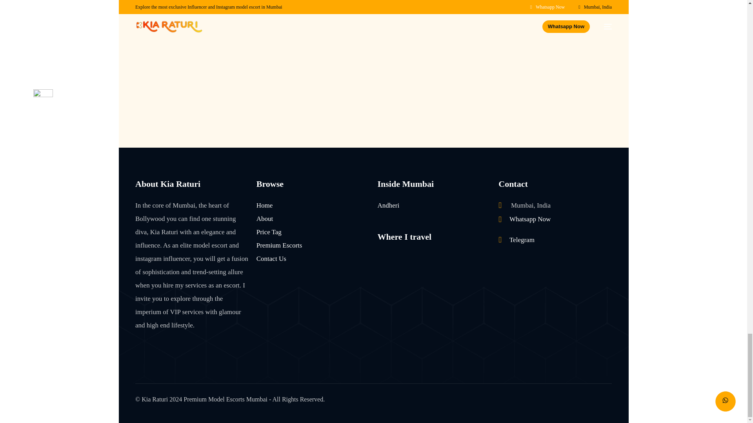  What do you see at coordinates (269, 232) in the screenshot?
I see `Price Tag` at bounding box center [269, 232].